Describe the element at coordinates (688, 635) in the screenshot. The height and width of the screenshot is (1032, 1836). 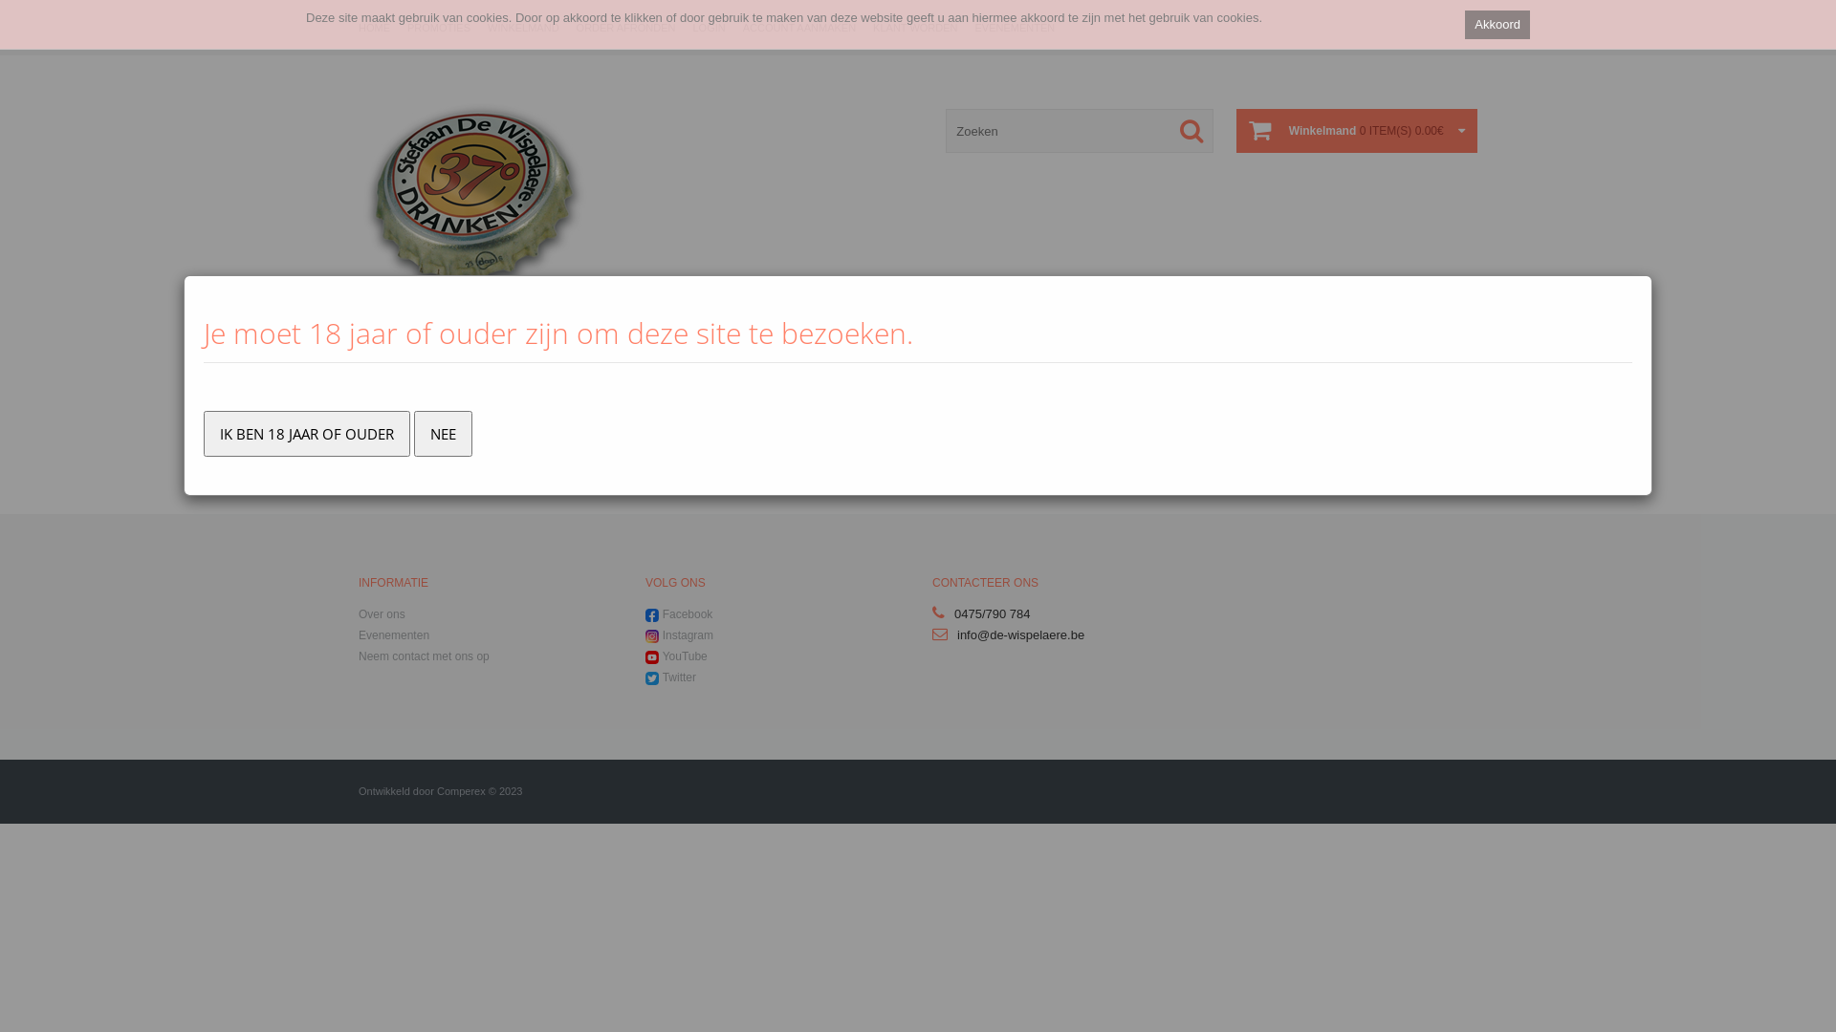
I see `Instagram` at that location.